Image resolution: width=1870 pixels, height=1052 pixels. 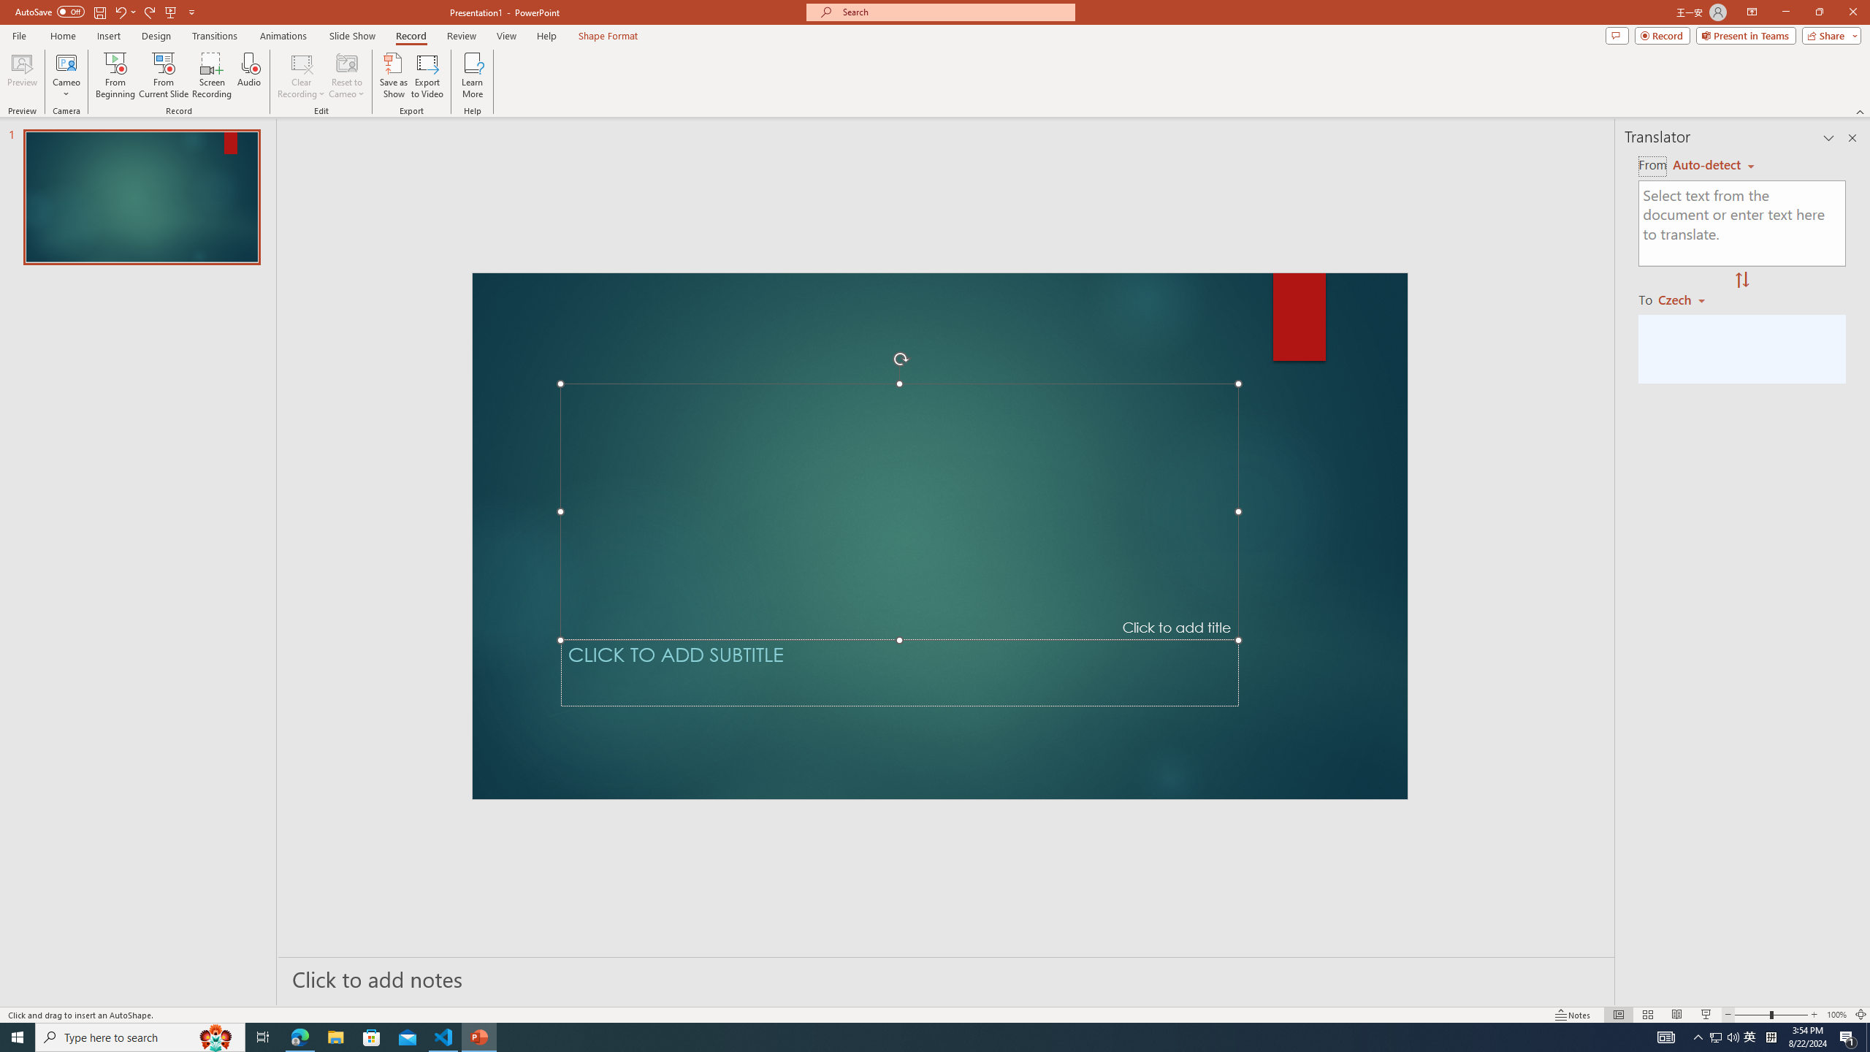 What do you see at coordinates (1618, 1015) in the screenshot?
I see `Normal` at bounding box center [1618, 1015].